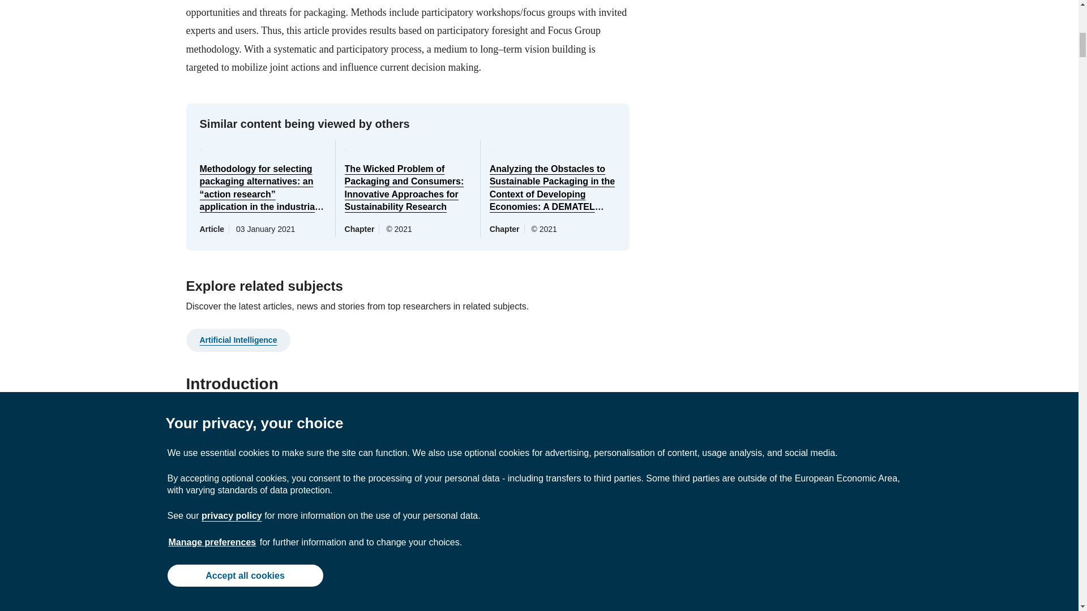 This screenshot has width=1087, height=611. What do you see at coordinates (194, 605) in the screenshot?
I see `26` at bounding box center [194, 605].